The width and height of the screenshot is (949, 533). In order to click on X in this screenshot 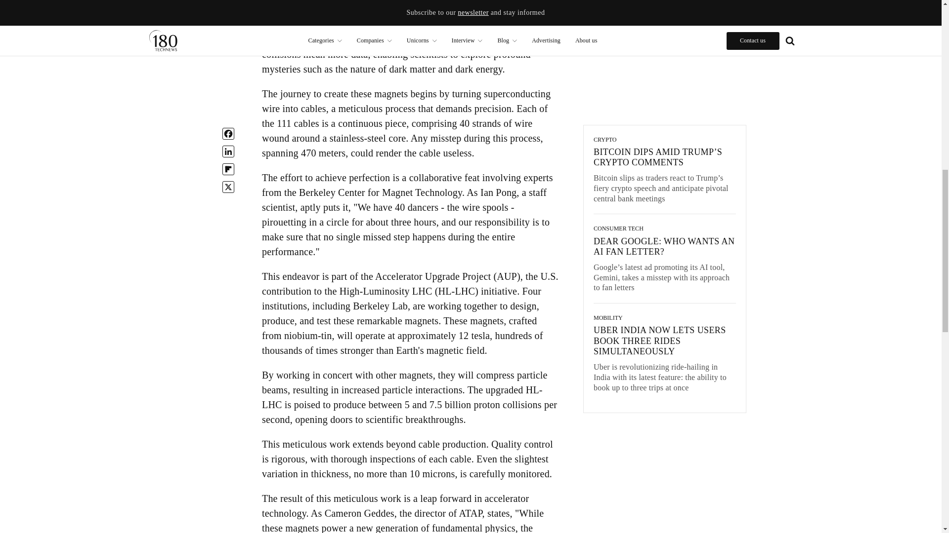, I will do `click(228, 1)`.